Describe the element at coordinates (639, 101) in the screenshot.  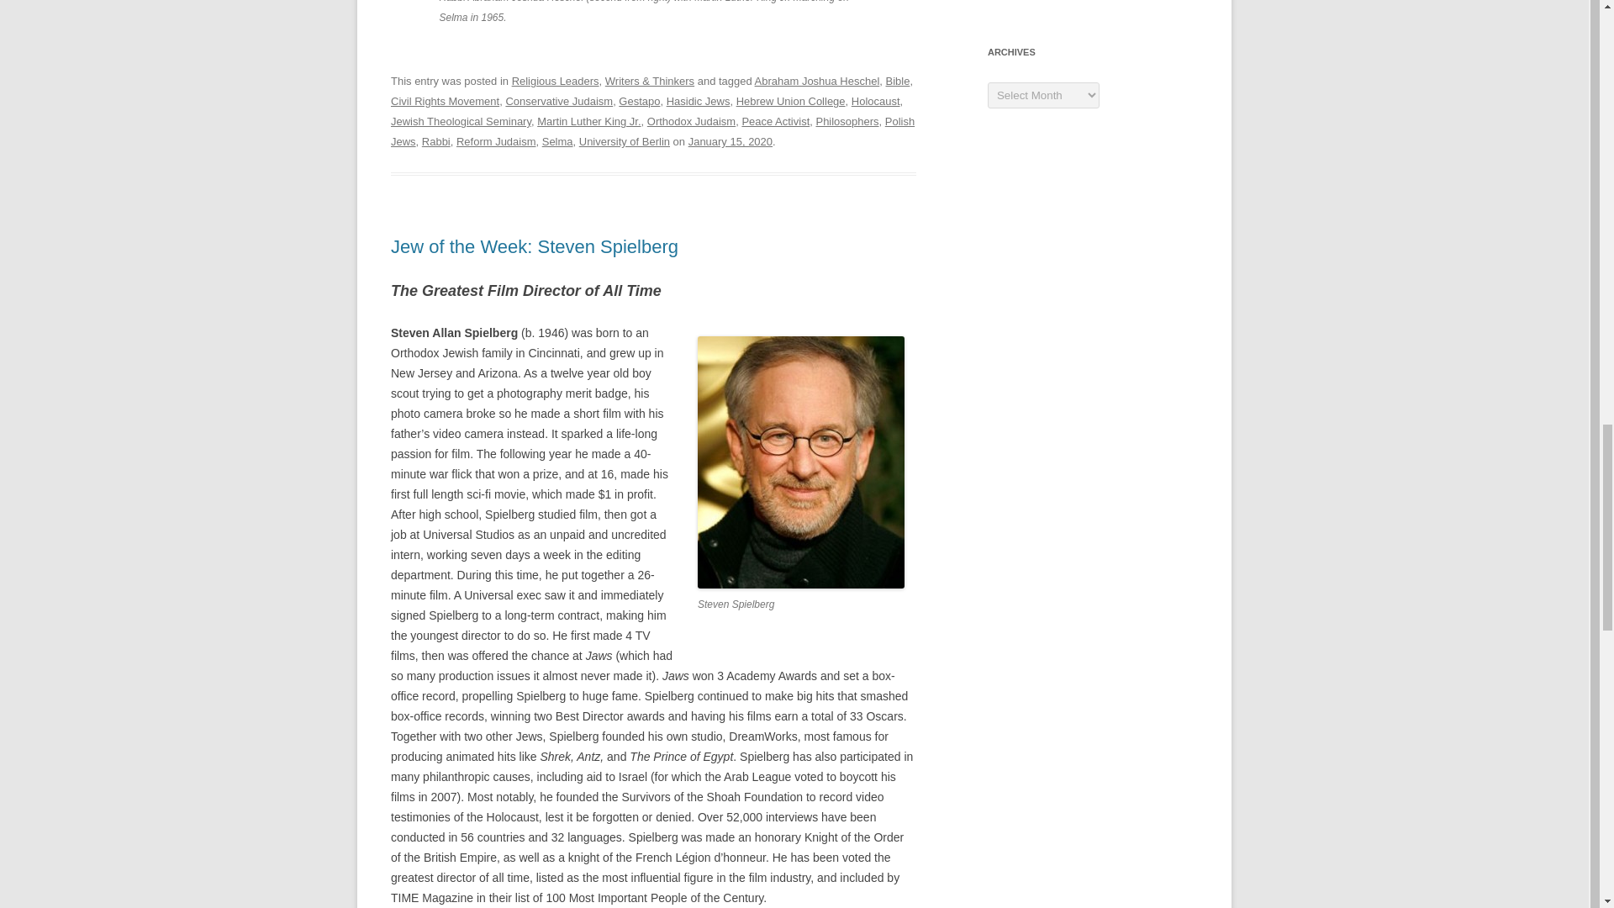
I see `Gestapo` at that location.